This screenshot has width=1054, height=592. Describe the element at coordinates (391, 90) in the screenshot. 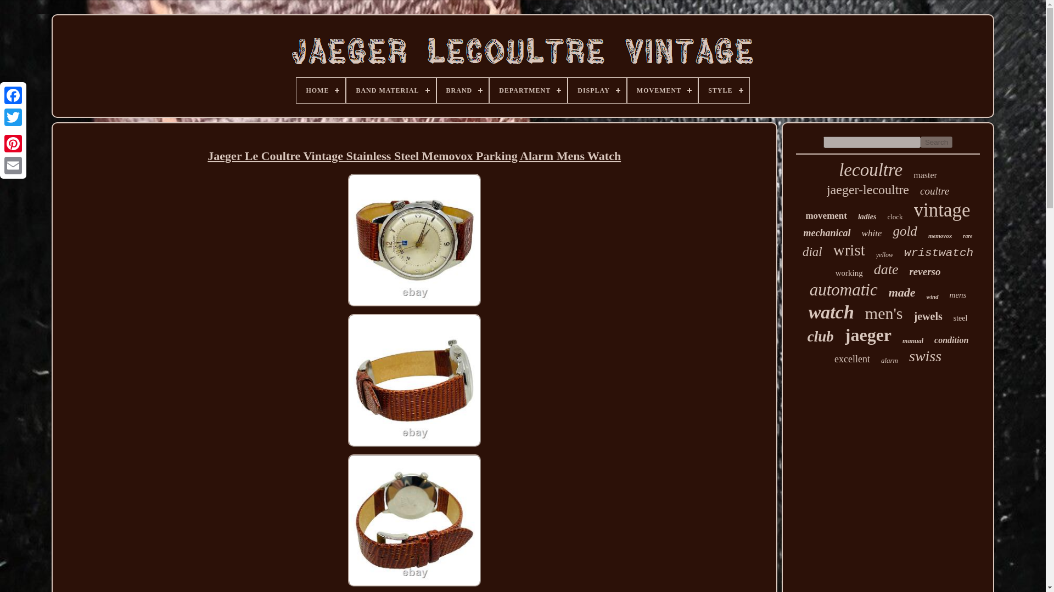

I see `BAND MATERIAL` at that location.